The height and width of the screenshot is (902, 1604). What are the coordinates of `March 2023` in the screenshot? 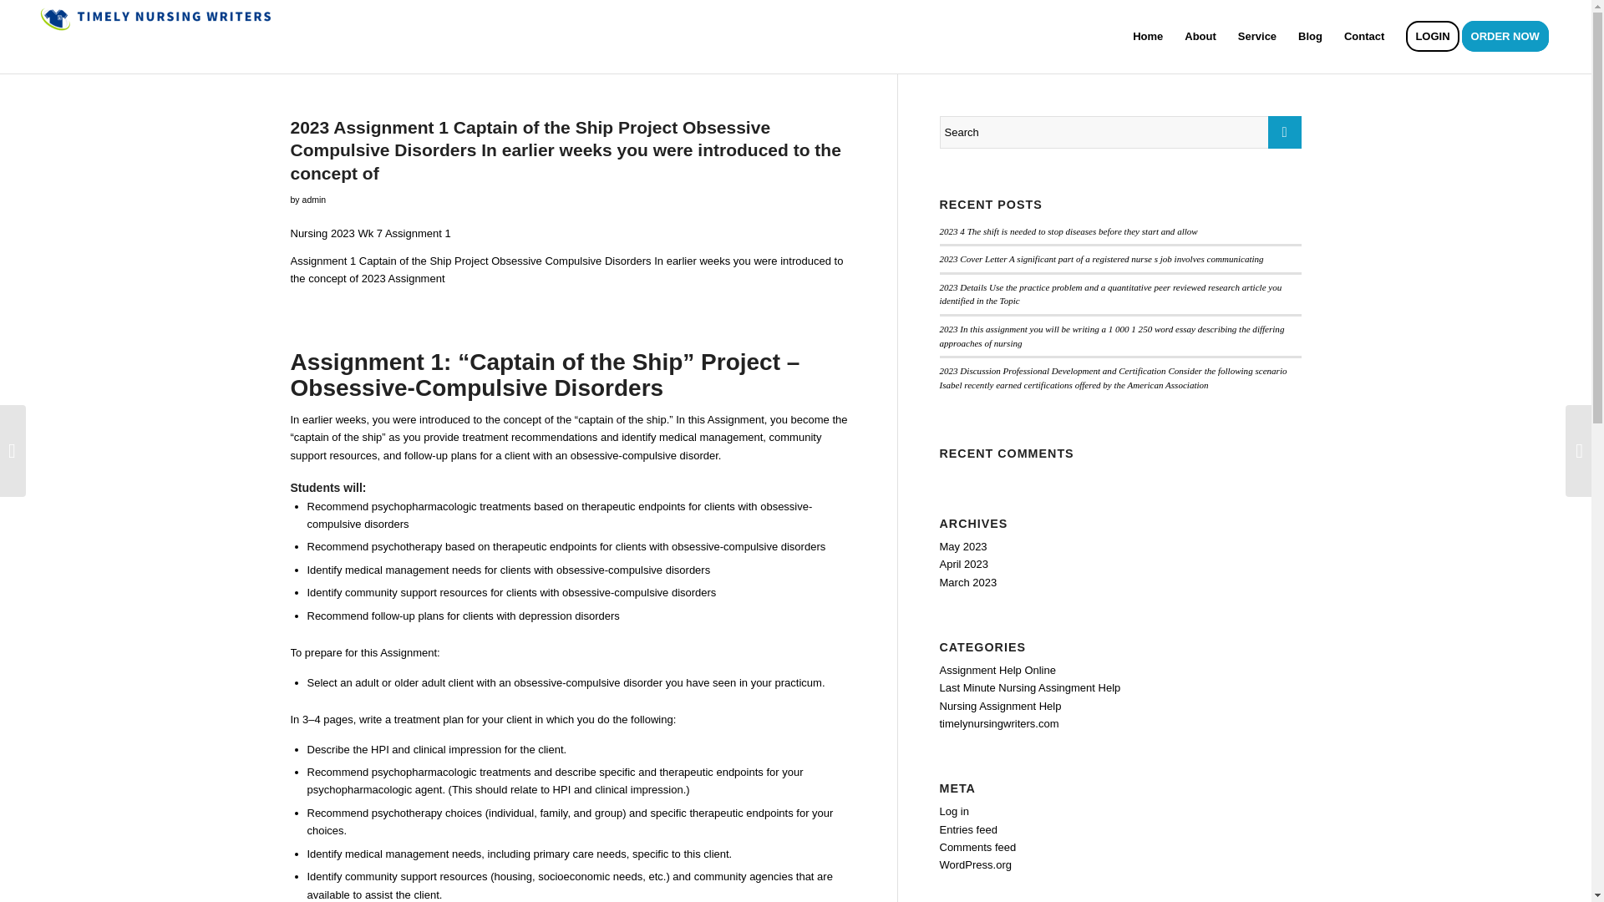 It's located at (967, 583).